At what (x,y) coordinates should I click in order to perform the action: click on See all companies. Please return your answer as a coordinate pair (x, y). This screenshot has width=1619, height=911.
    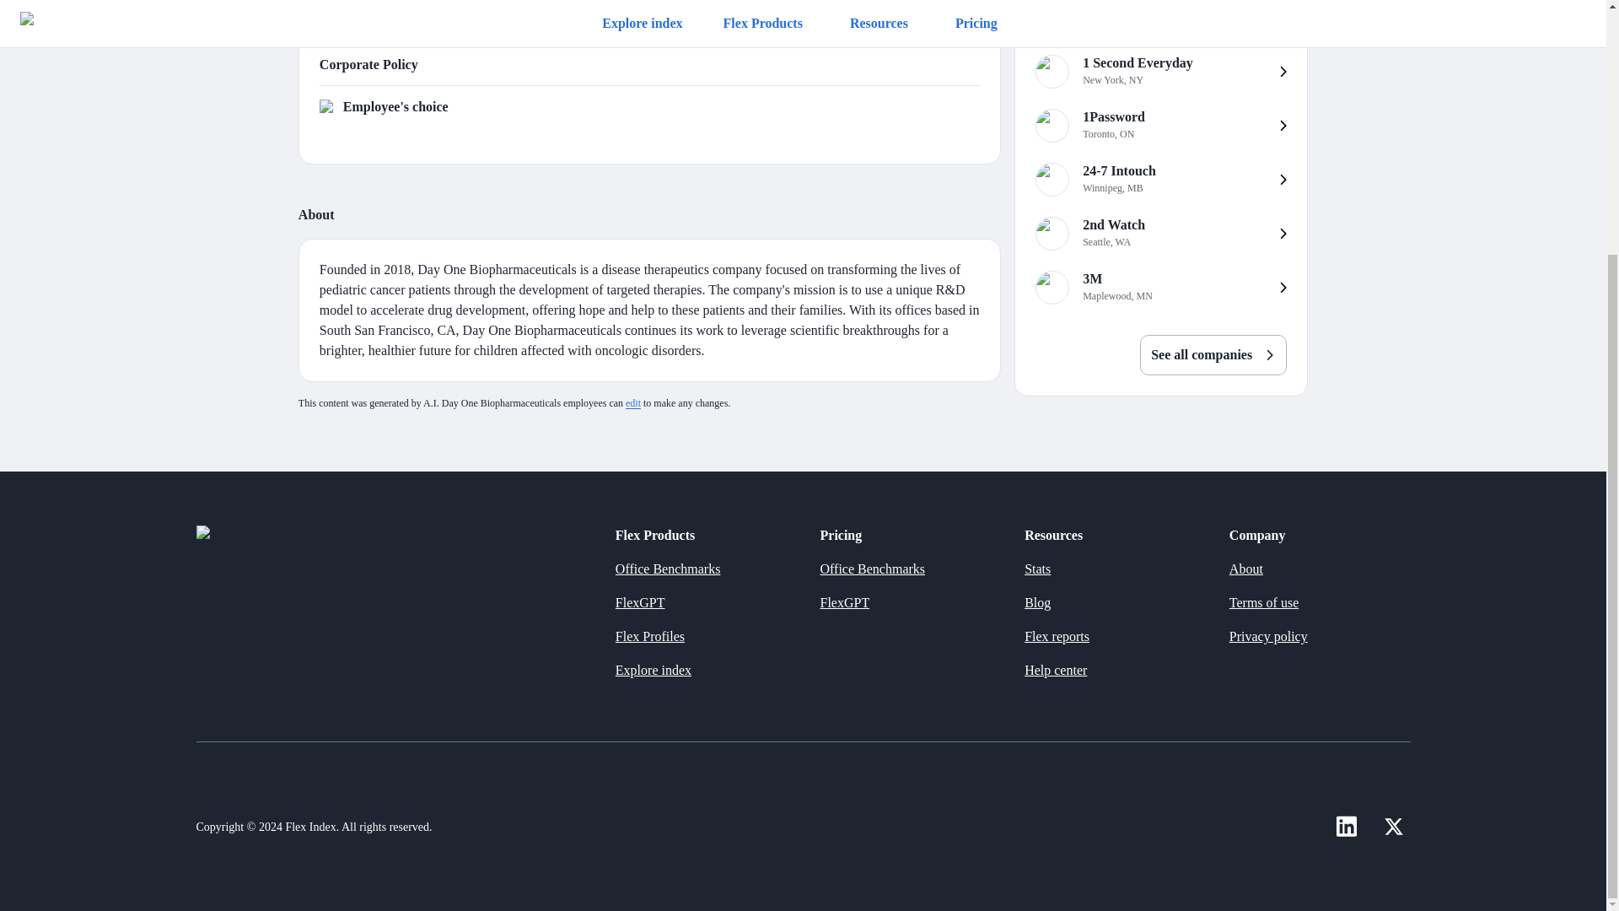
    Looking at the image, I should click on (1160, 287).